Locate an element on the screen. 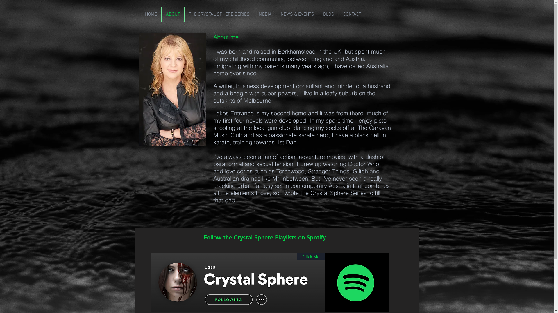  BLOG is located at coordinates (328, 14).